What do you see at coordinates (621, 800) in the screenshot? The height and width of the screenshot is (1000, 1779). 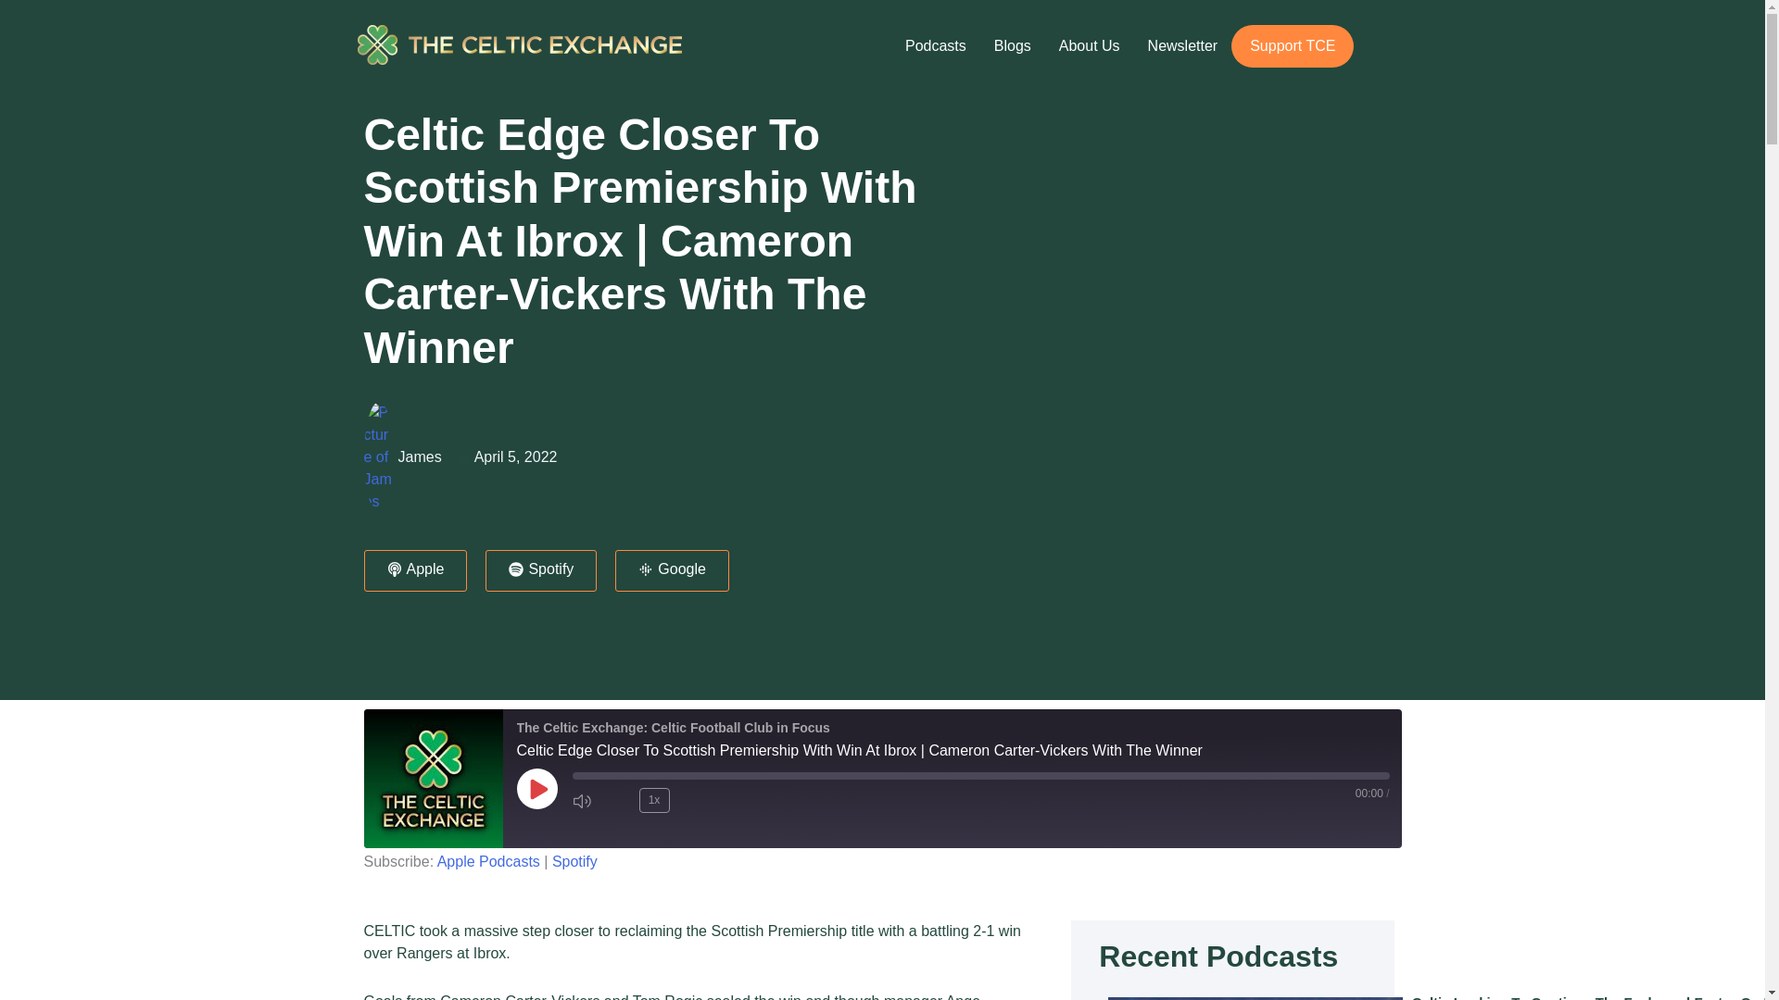 I see `Rewind 10 Seconds` at bounding box center [621, 800].